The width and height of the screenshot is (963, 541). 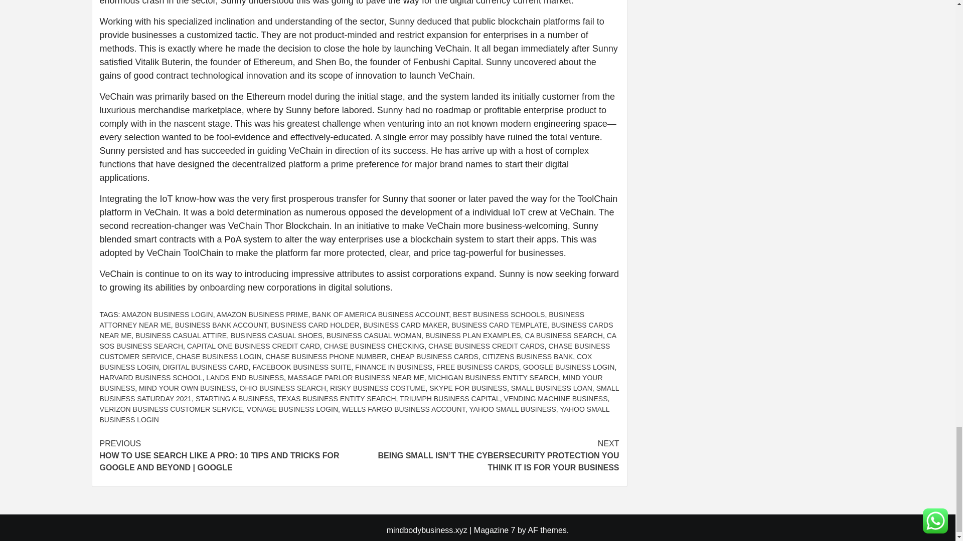 I want to click on AMAZON BUSINESS PRIME, so click(x=262, y=315).